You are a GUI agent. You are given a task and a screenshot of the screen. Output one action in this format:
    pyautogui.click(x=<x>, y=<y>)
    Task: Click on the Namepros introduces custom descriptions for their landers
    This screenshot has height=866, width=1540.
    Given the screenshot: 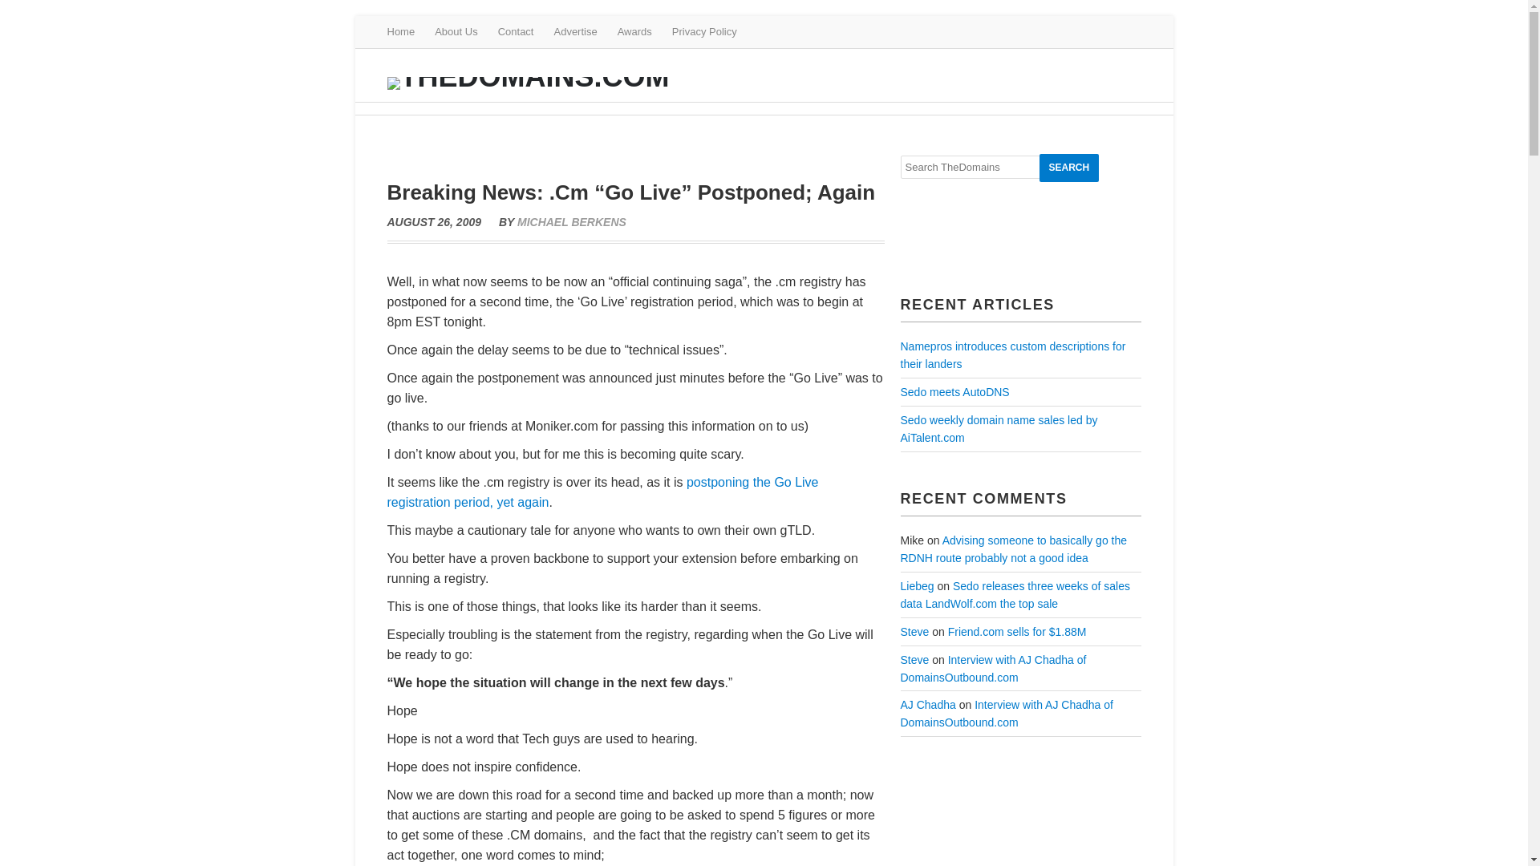 What is the action you would take?
    pyautogui.click(x=1012, y=355)
    